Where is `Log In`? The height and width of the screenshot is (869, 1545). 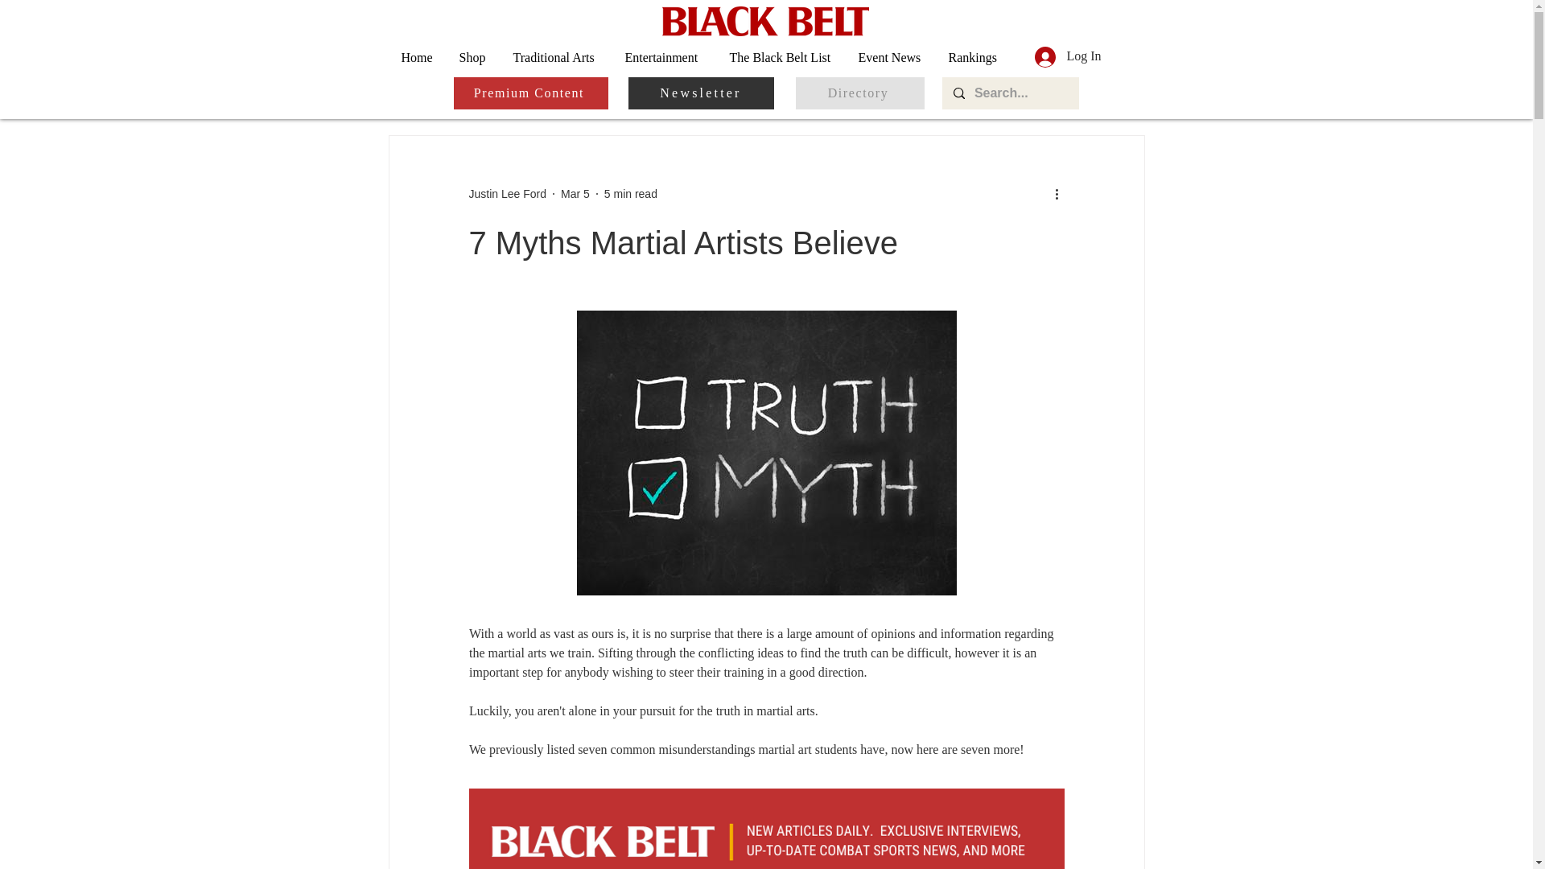 Log In is located at coordinates (1067, 56).